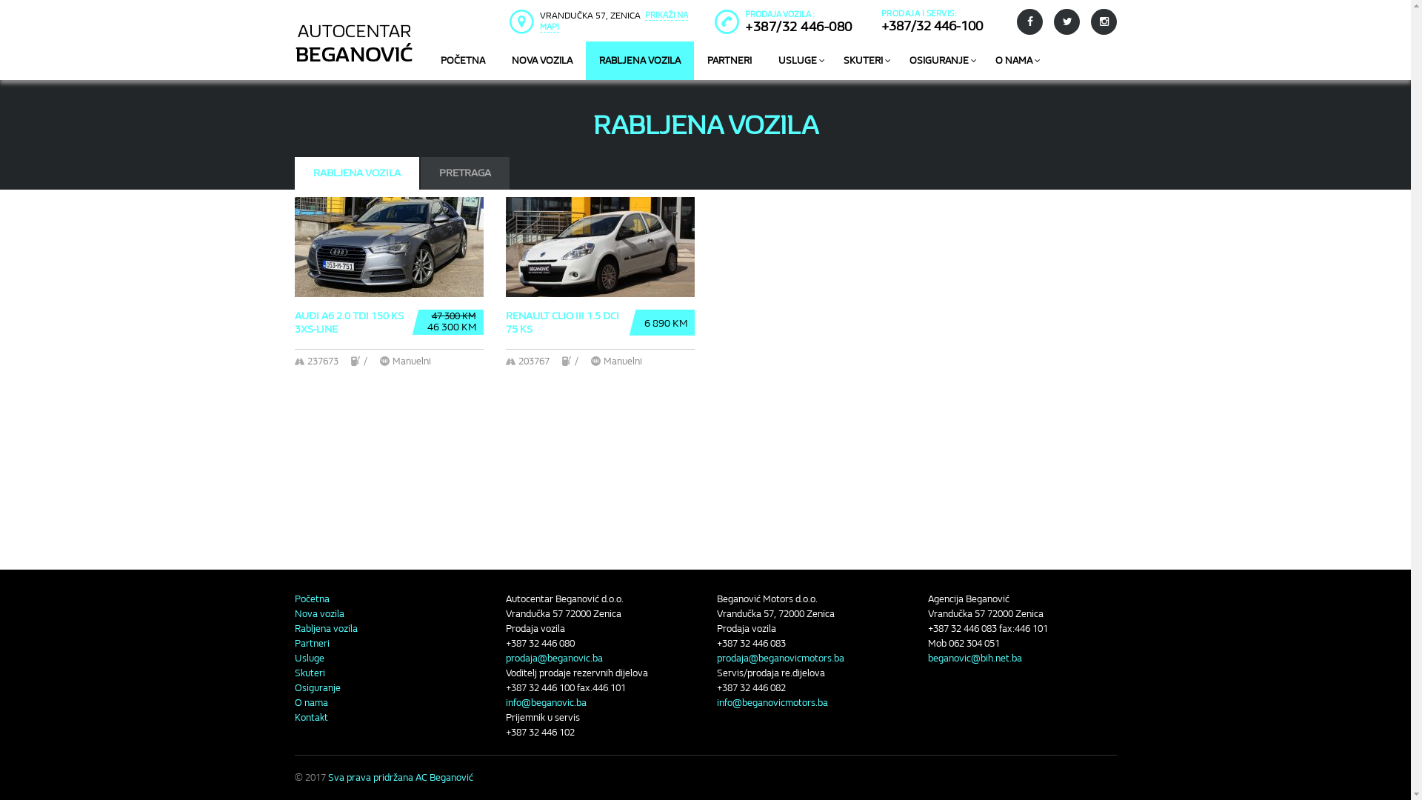 The height and width of the screenshot is (800, 1422). Describe the element at coordinates (600, 304) in the screenshot. I see `6 890 KM
RENAULT CLIO III 1.5 DCI 75 KS
203767 / Manuelni` at that location.